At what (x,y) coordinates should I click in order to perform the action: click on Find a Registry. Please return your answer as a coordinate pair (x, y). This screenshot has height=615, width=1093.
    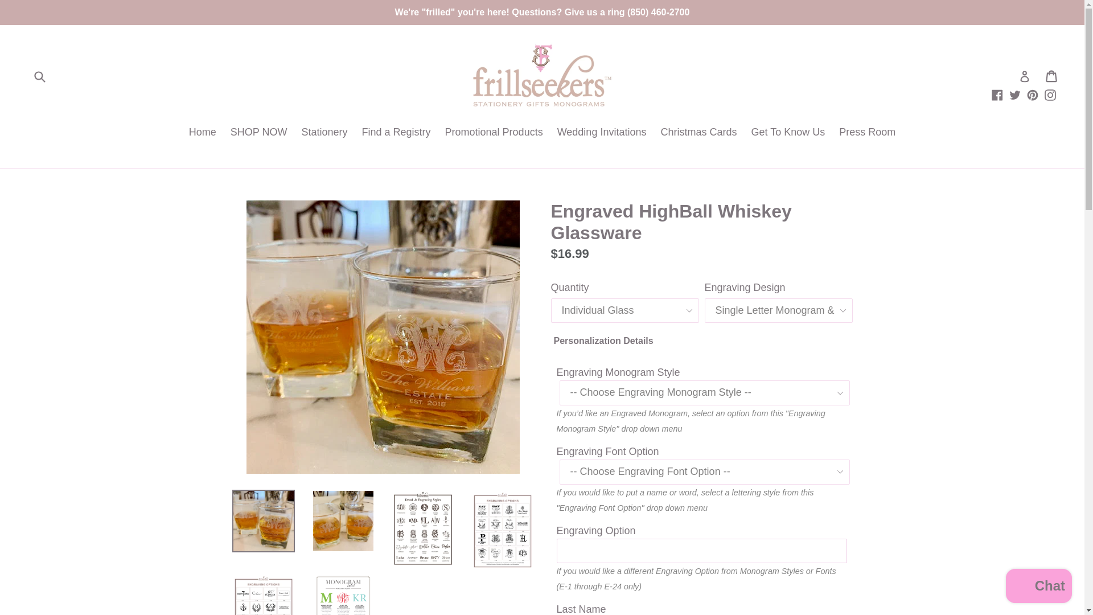
    Looking at the image, I should click on (396, 133).